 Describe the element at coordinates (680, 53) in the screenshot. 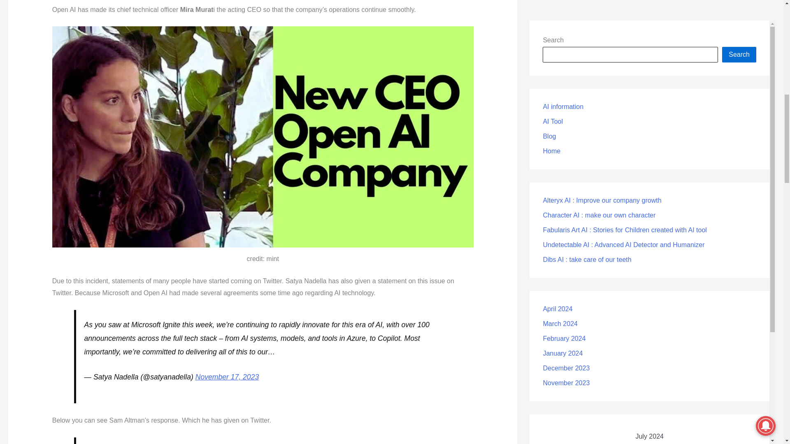

I see `Friday` at that location.